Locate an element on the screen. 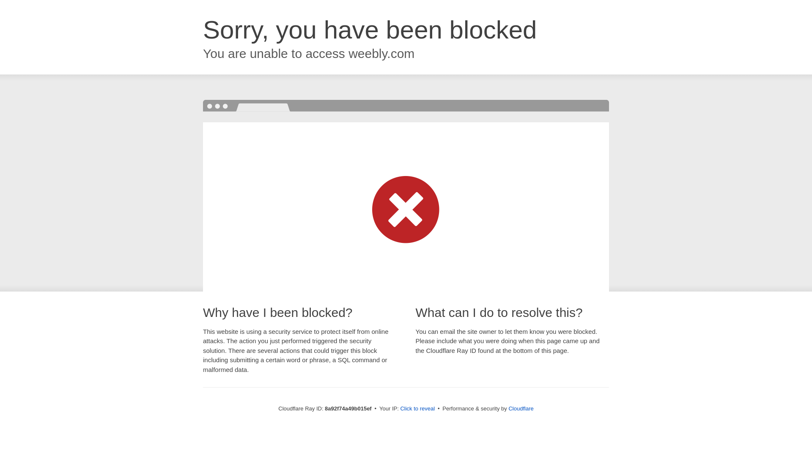 This screenshot has width=812, height=457. Click to reveal is located at coordinates (417, 409).